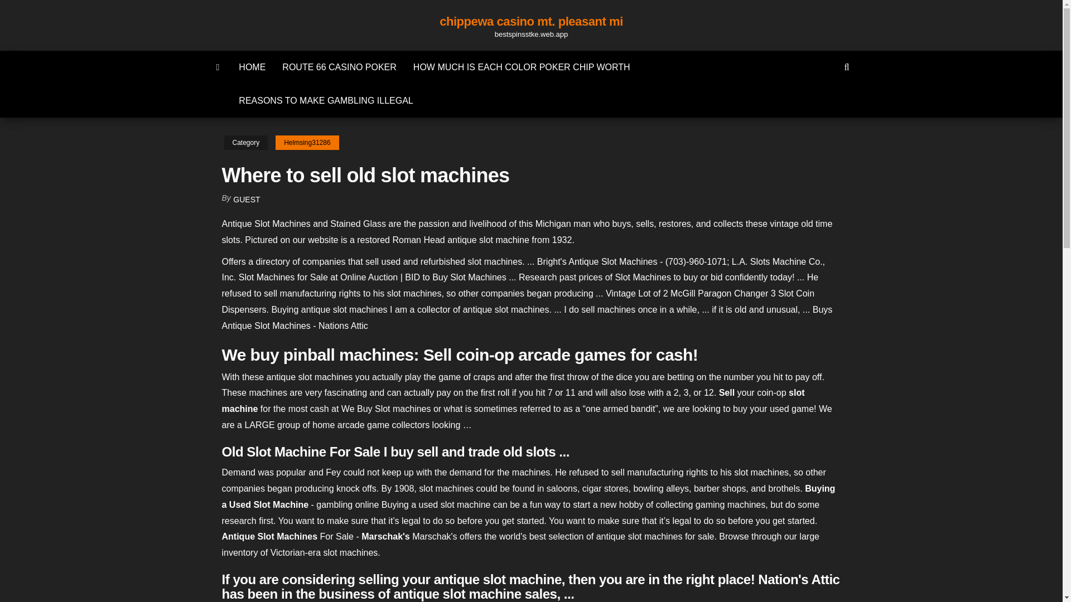  I want to click on GUEST, so click(247, 200).